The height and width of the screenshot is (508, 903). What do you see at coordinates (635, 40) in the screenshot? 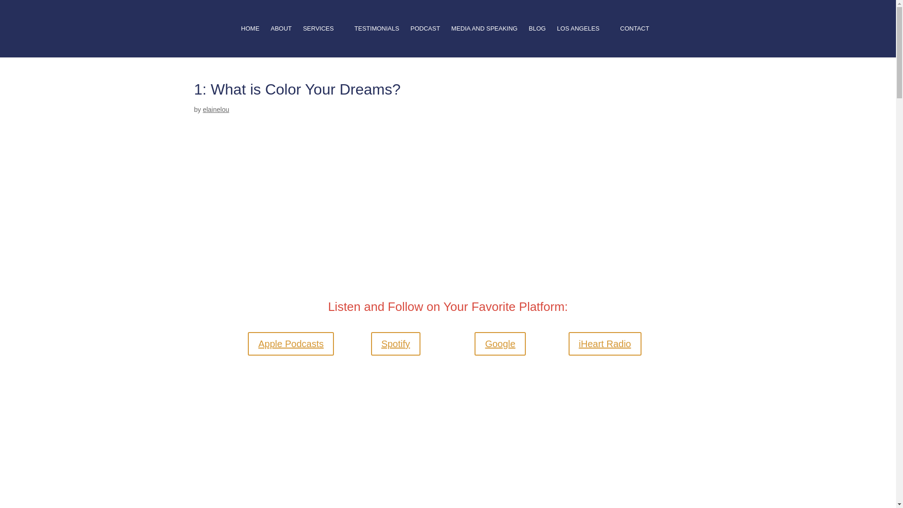
I see `CONTACT` at bounding box center [635, 40].